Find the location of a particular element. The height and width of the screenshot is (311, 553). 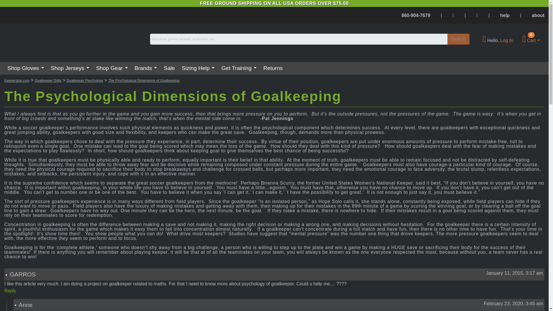

help is located at coordinates (531, 40).